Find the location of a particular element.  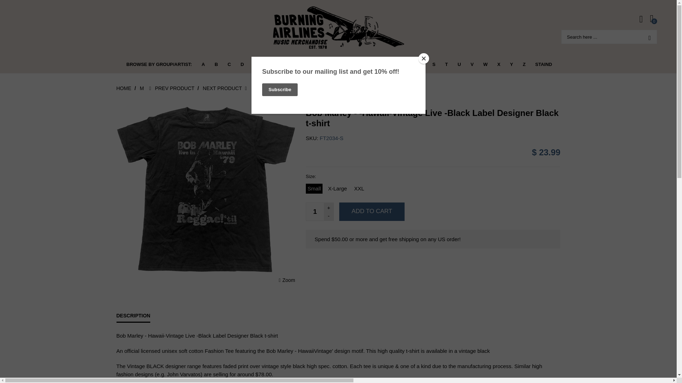

- is located at coordinates (329, 216).